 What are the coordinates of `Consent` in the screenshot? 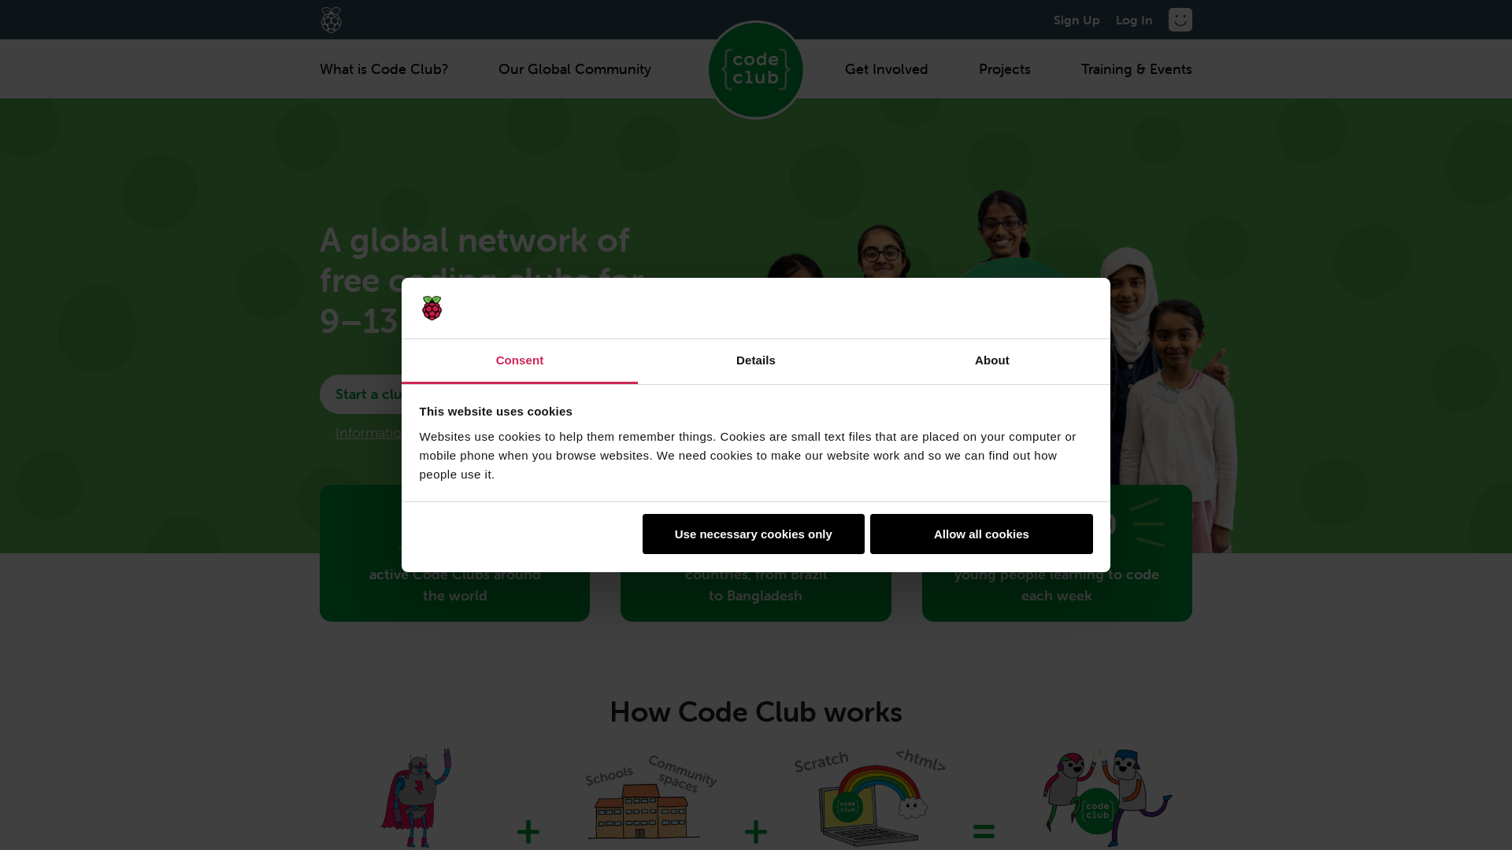 It's located at (520, 362).